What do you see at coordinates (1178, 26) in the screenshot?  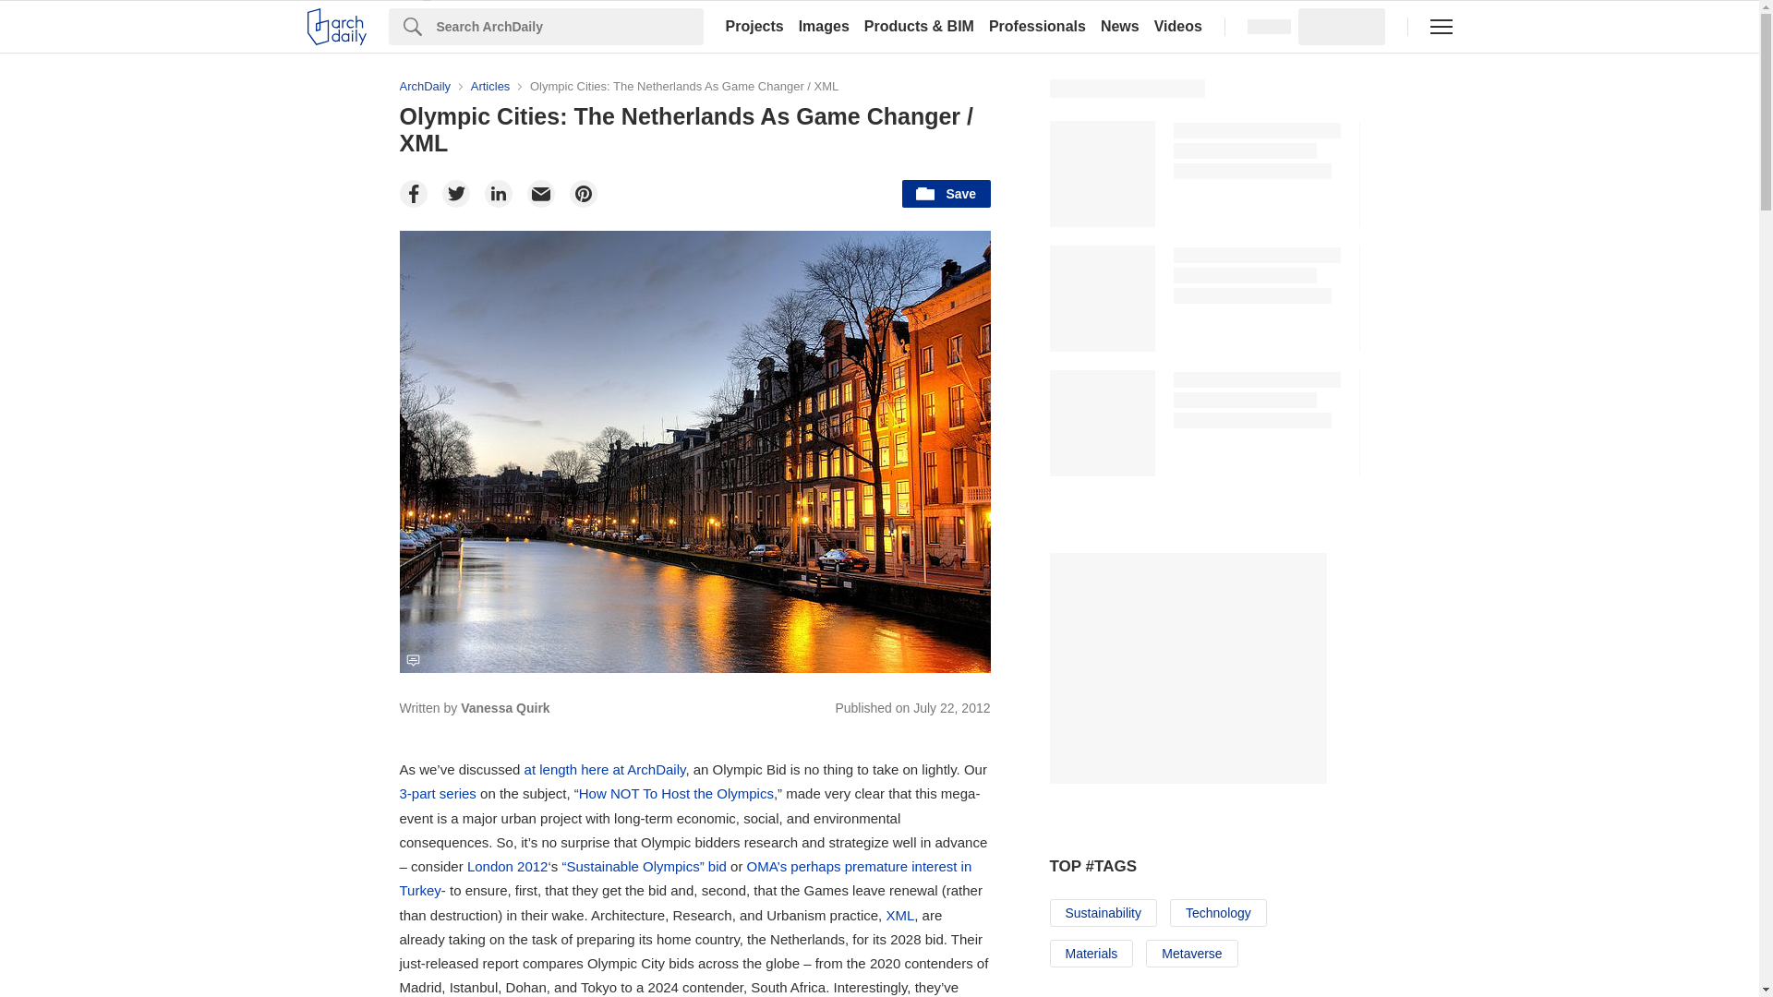 I see `Videos` at bounding box center [1178, 26].